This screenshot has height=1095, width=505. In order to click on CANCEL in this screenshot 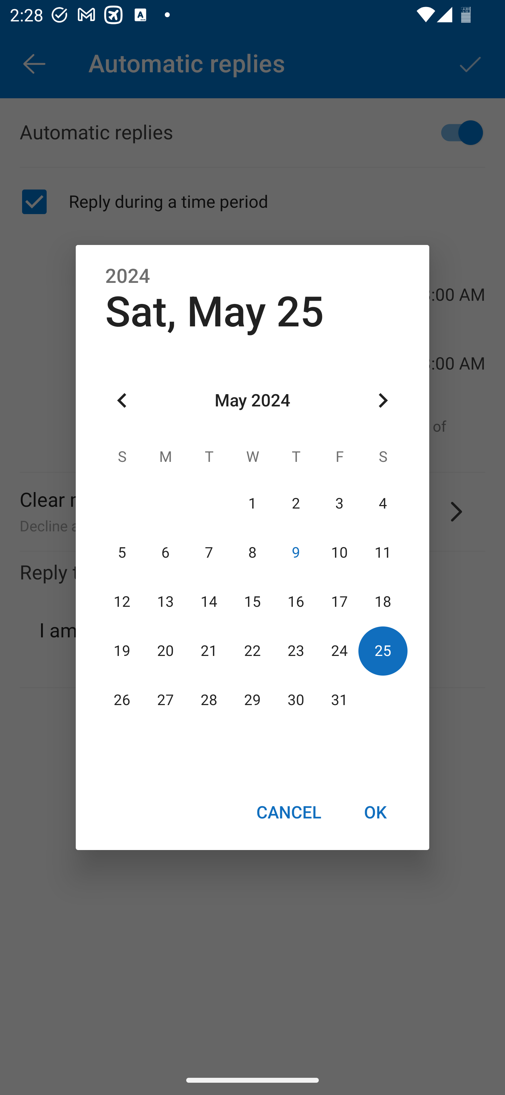, I will do `click(288, 812)`.